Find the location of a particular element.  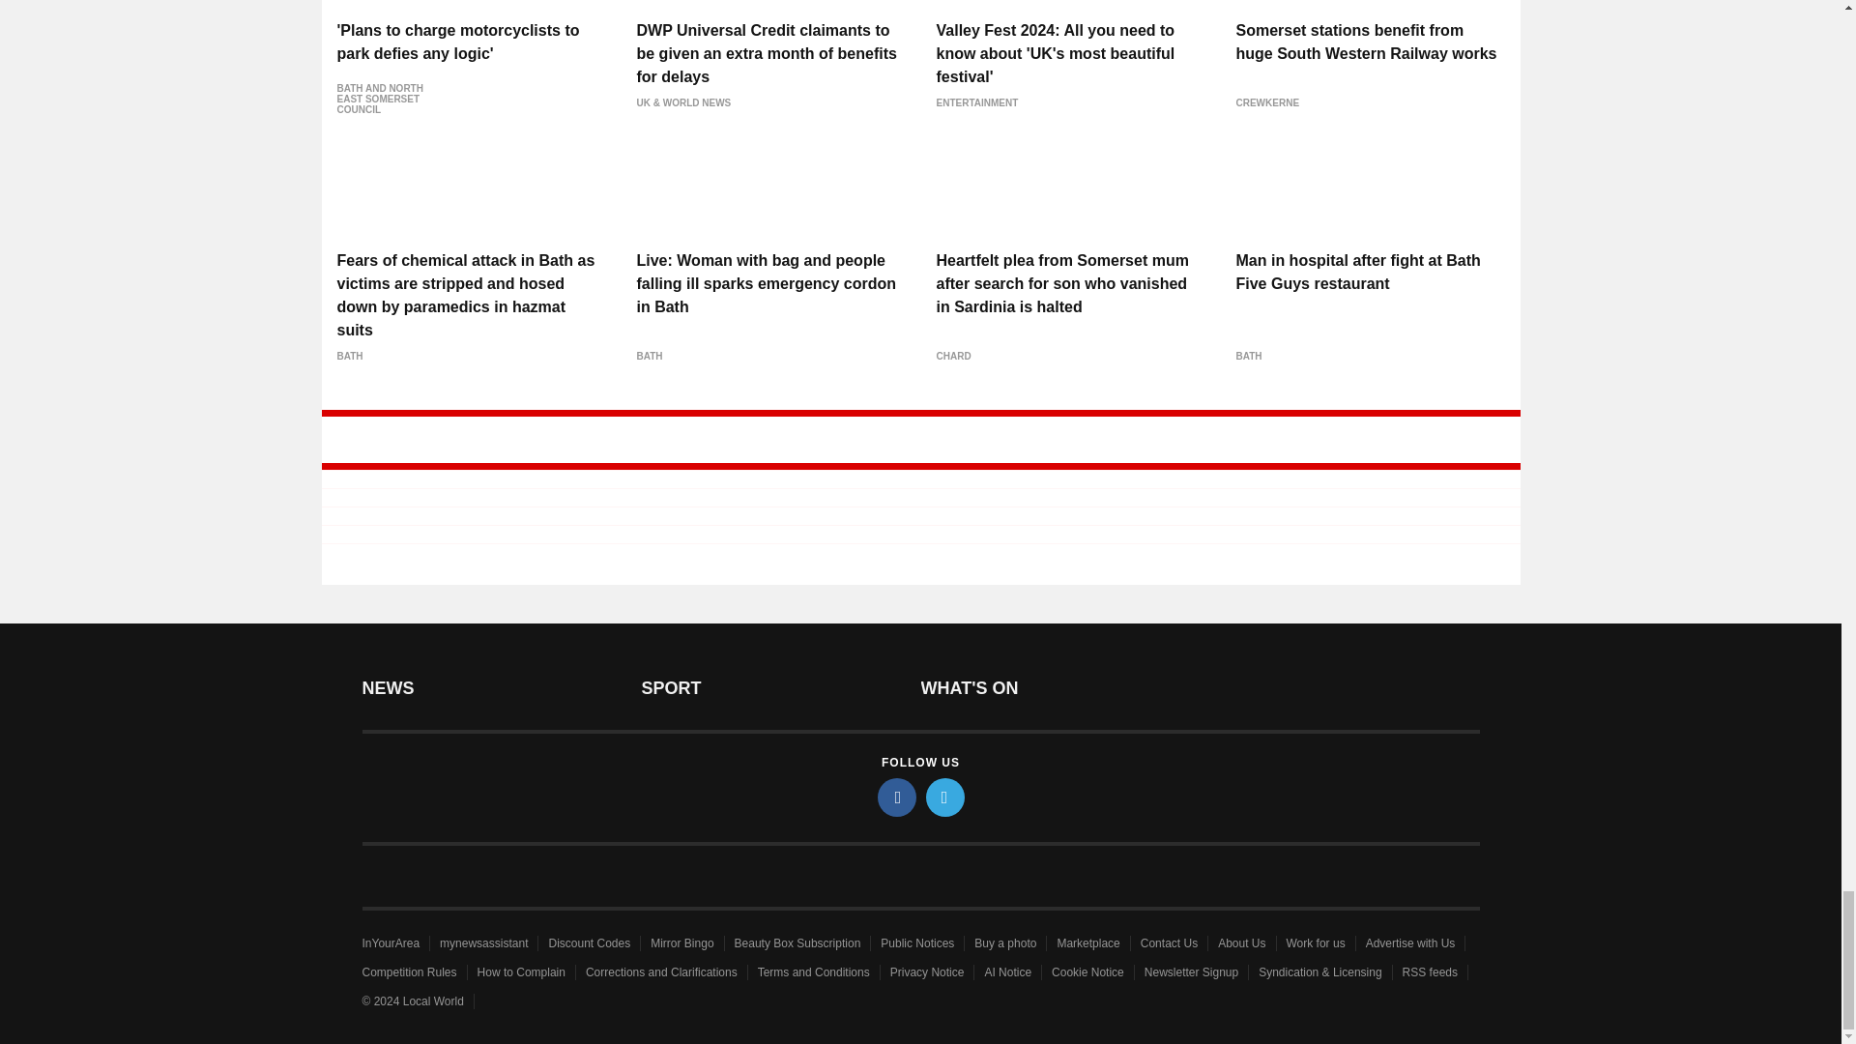

facebook is located at coordinates (897, 797).